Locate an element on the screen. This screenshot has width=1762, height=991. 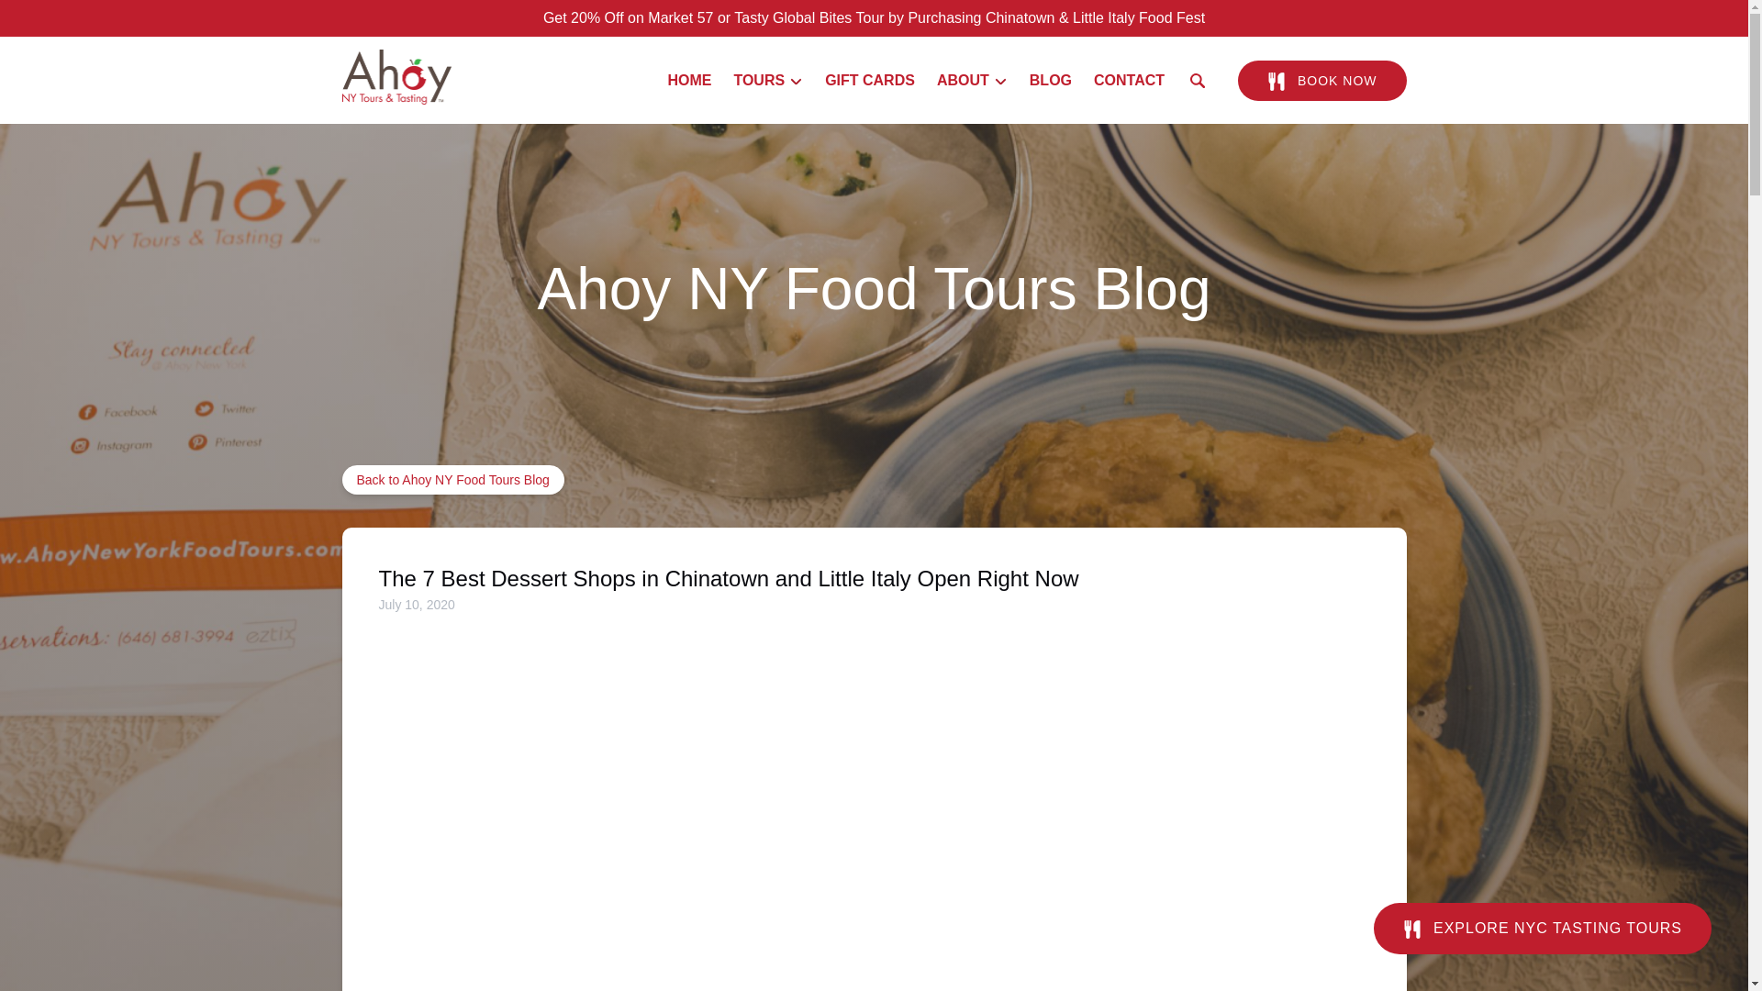
Skip to primary navigation is located at coordinates (93, 19).